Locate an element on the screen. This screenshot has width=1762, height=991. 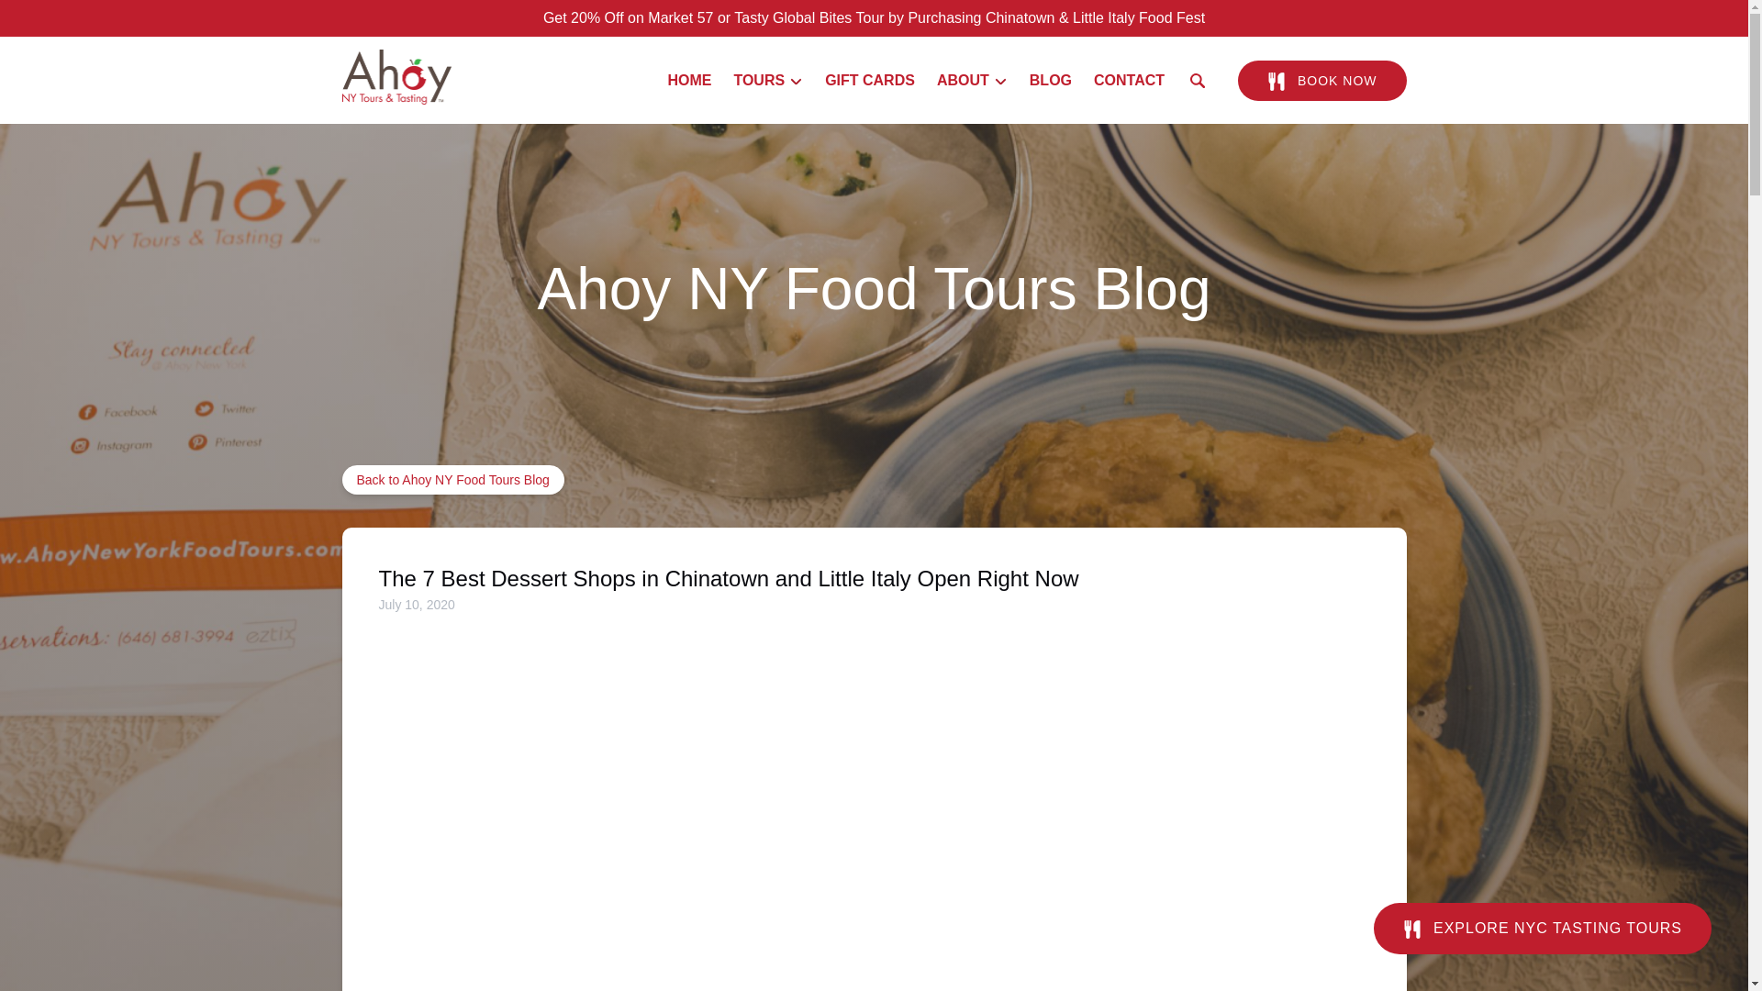
Skip to primary navigation is located at coordinates (93, 19).